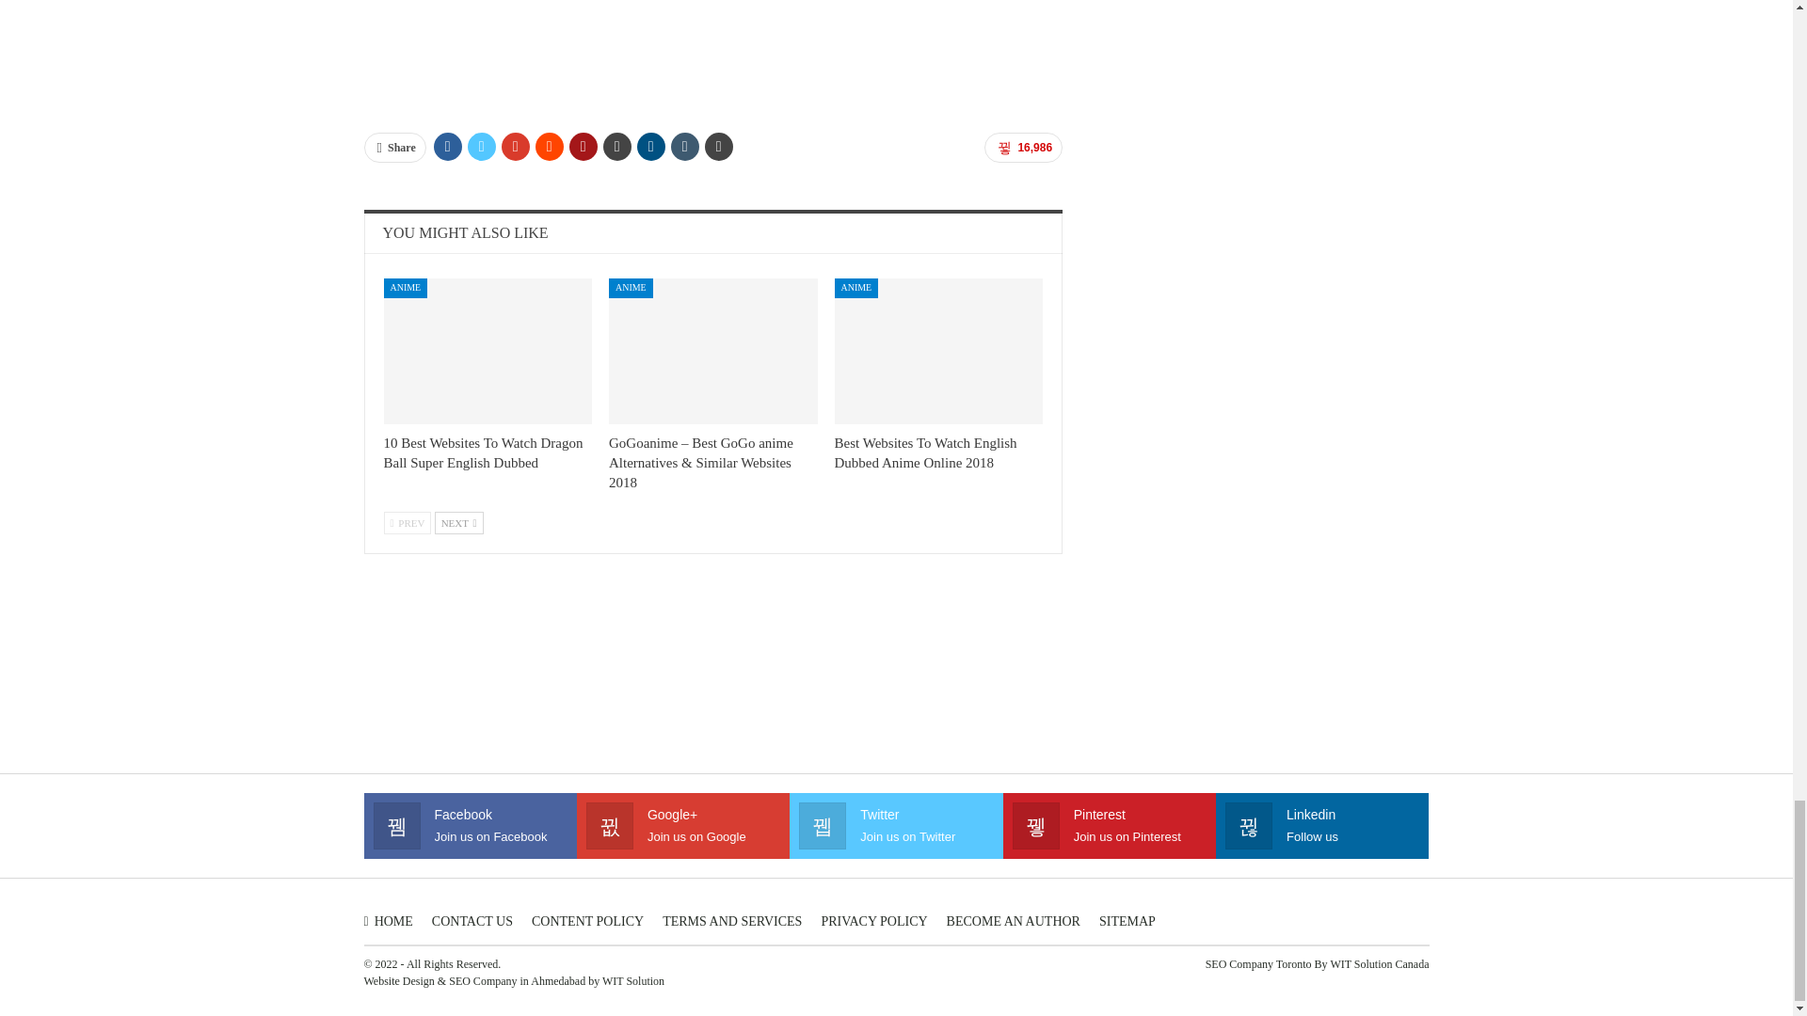  What do you see at coordinates (939, 351) in the screenshot?
I see `Best Websites To Watch English Dubbed Anime Online 2018` at bounding box center [939, 351].